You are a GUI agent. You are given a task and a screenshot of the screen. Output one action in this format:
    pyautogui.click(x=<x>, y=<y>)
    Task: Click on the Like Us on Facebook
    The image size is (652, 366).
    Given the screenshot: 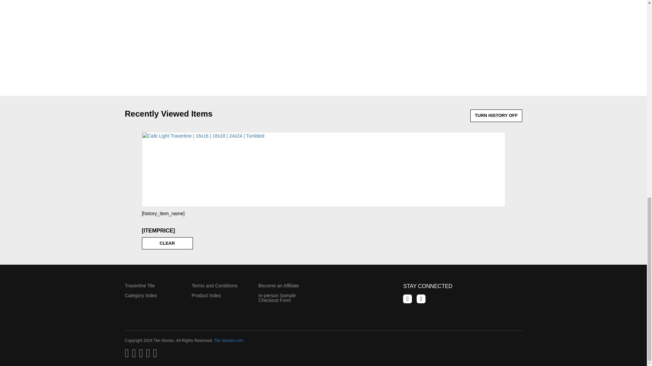 What is the action you would take?
    pyautogui.click(x=407, y=299)
    